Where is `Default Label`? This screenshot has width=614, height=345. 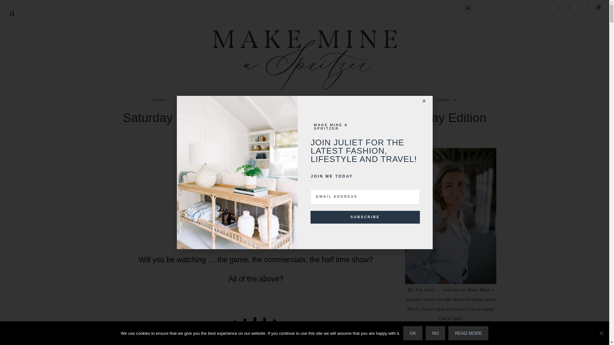 Default Label is located at coordinates (588, 8).